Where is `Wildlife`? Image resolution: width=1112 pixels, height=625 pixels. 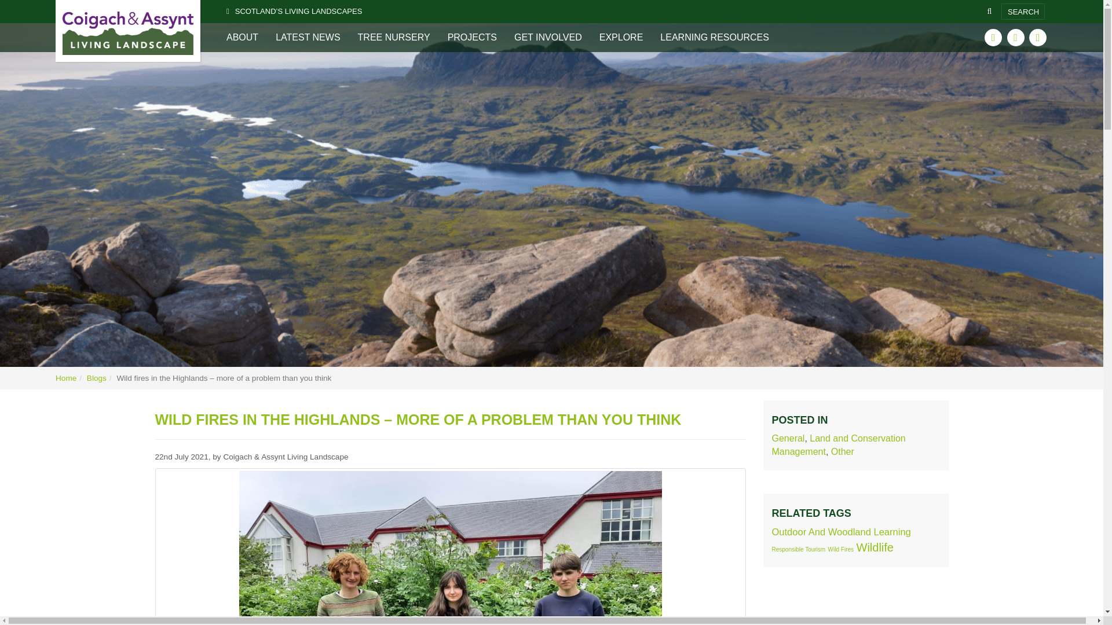 Wildlife is located at coordinates (875, 547).